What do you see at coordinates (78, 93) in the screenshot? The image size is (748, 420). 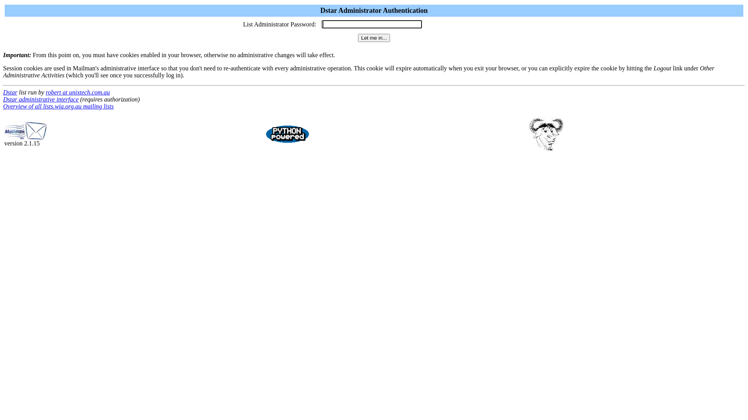 I see `robert at unixtech.com.au` at bounding box center [78, 93].